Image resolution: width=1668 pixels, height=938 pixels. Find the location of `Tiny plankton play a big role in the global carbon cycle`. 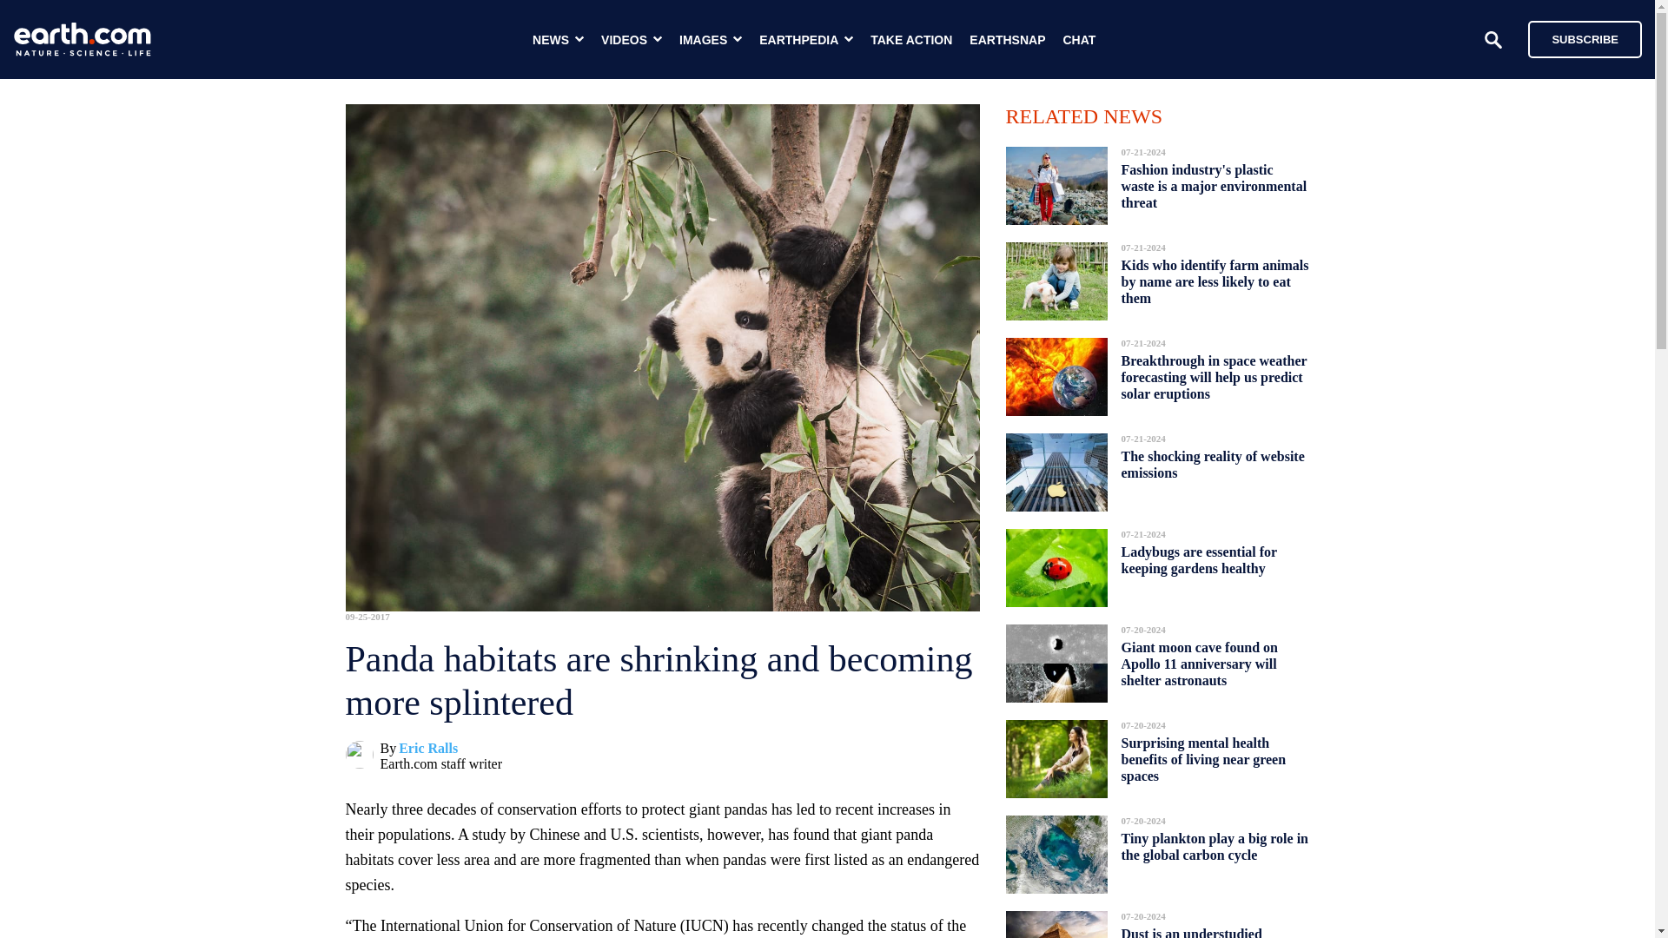

Tiny plankton play a big role in the global carbon cycle is located at coordinates (1215, 847).